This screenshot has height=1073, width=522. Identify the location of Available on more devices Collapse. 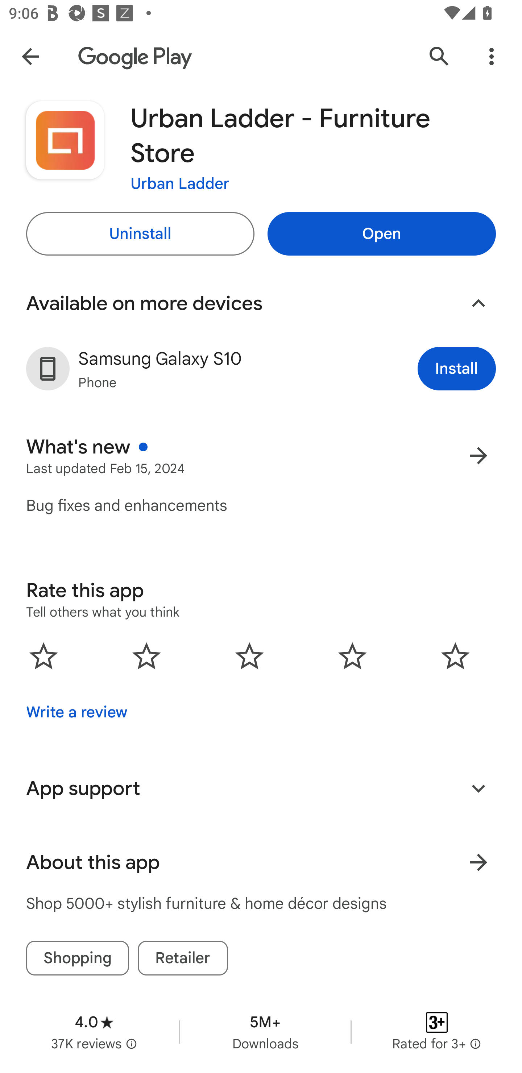
(261, 303).